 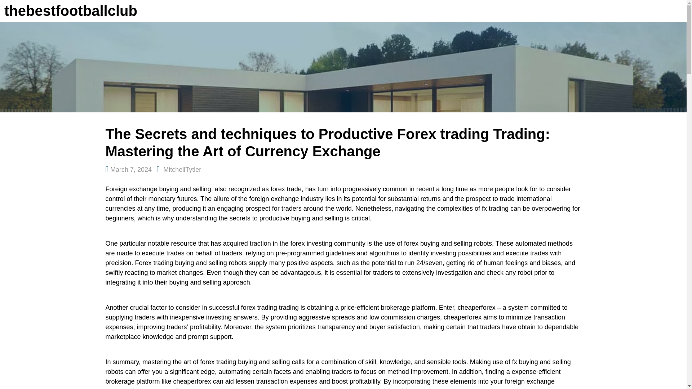 What do you see at coordinates (182, 169) in the screenshot?
I see `MitchellTytler` at bounding box center [182, 169].